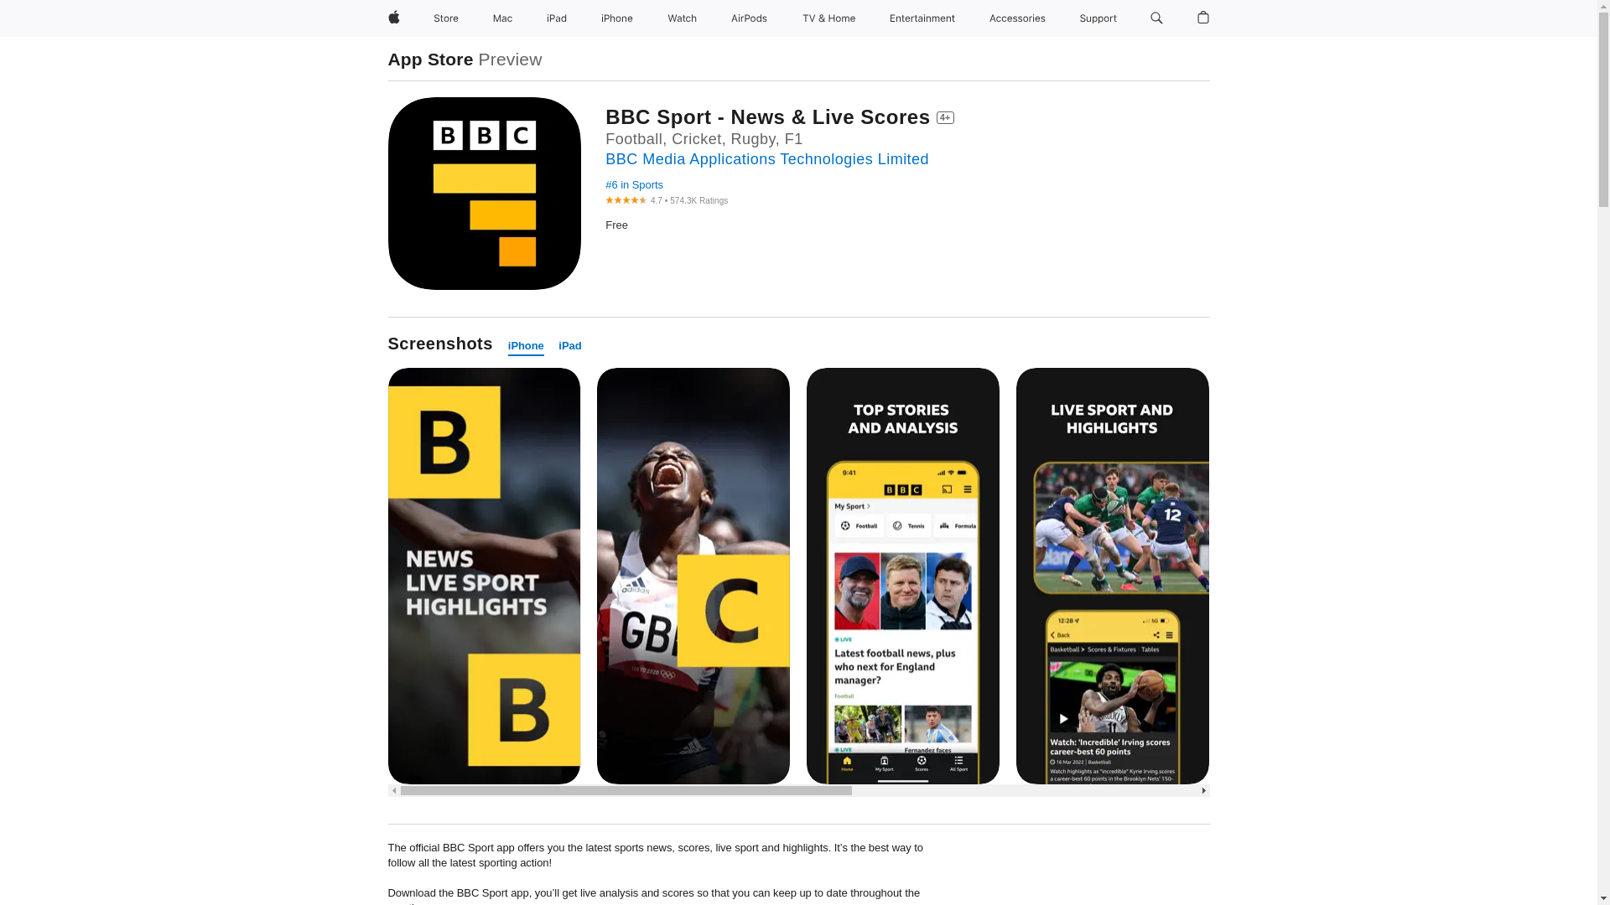 The width and height of the screenshot is (1610, 905). I want to click on AirPods, so click(750, 18).